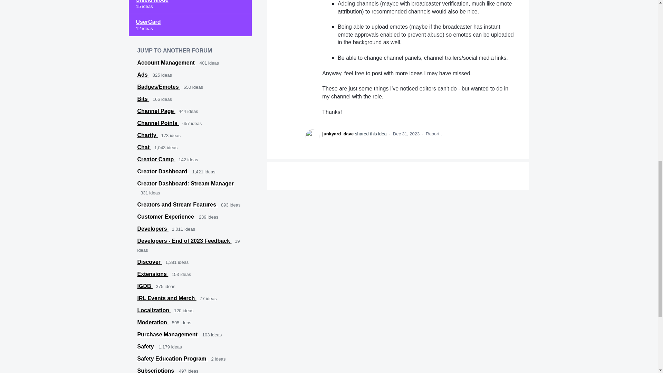 Image resolution: width=663 pixels, height=373 pixels. Describe the element at coordinates (156, 159) in the screenshot. I see `Creator Camp` at that location.